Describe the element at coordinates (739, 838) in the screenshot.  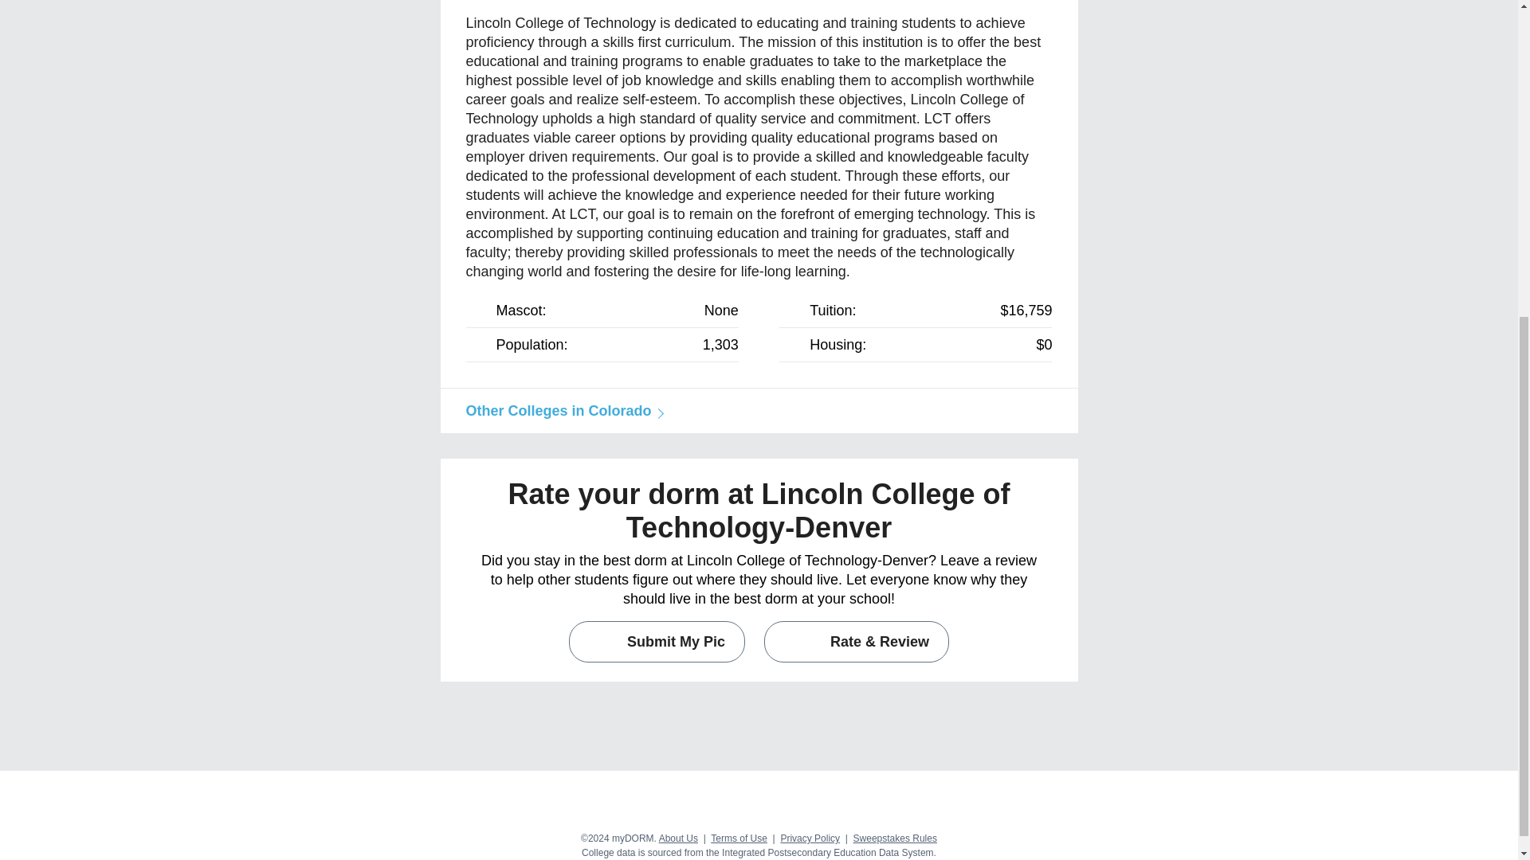
I see `Terms of Use` at that location.